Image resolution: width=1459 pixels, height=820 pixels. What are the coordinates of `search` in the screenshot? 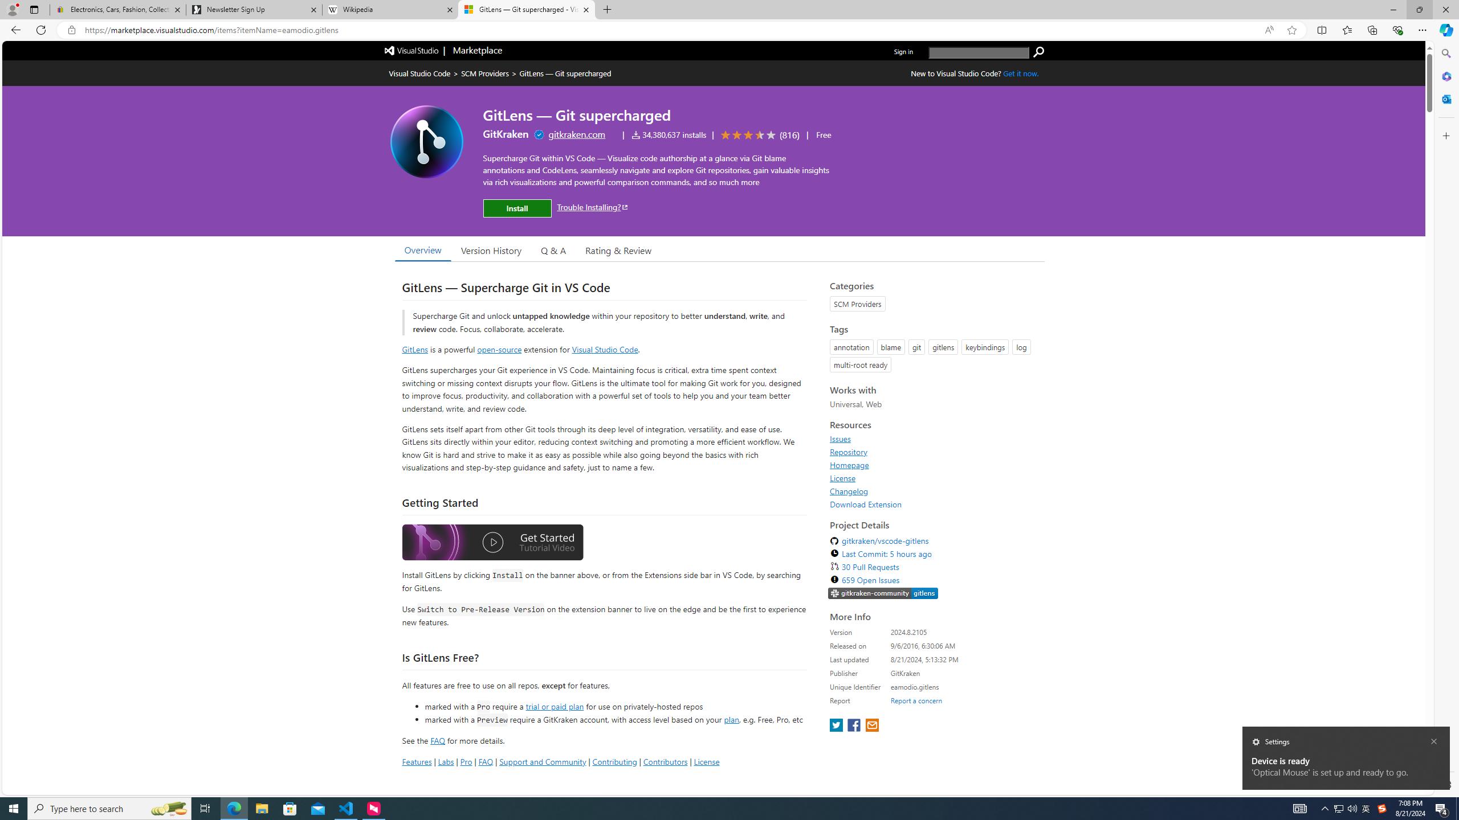 It's located at (1038, 52).